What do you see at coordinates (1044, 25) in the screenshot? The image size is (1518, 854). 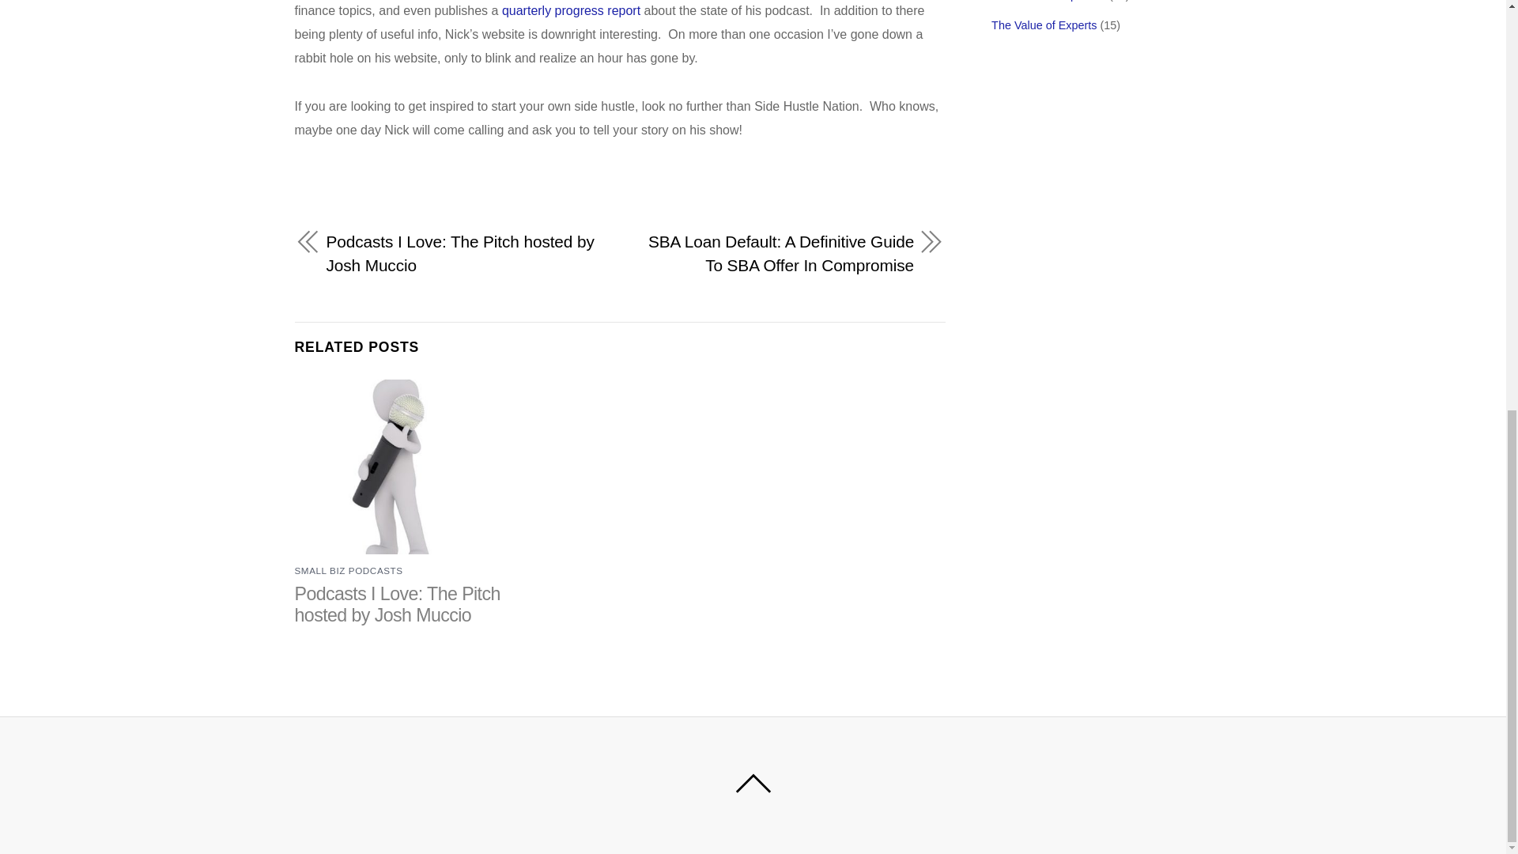 I see `The Value of Experts` at bounding box center [1044, 25].